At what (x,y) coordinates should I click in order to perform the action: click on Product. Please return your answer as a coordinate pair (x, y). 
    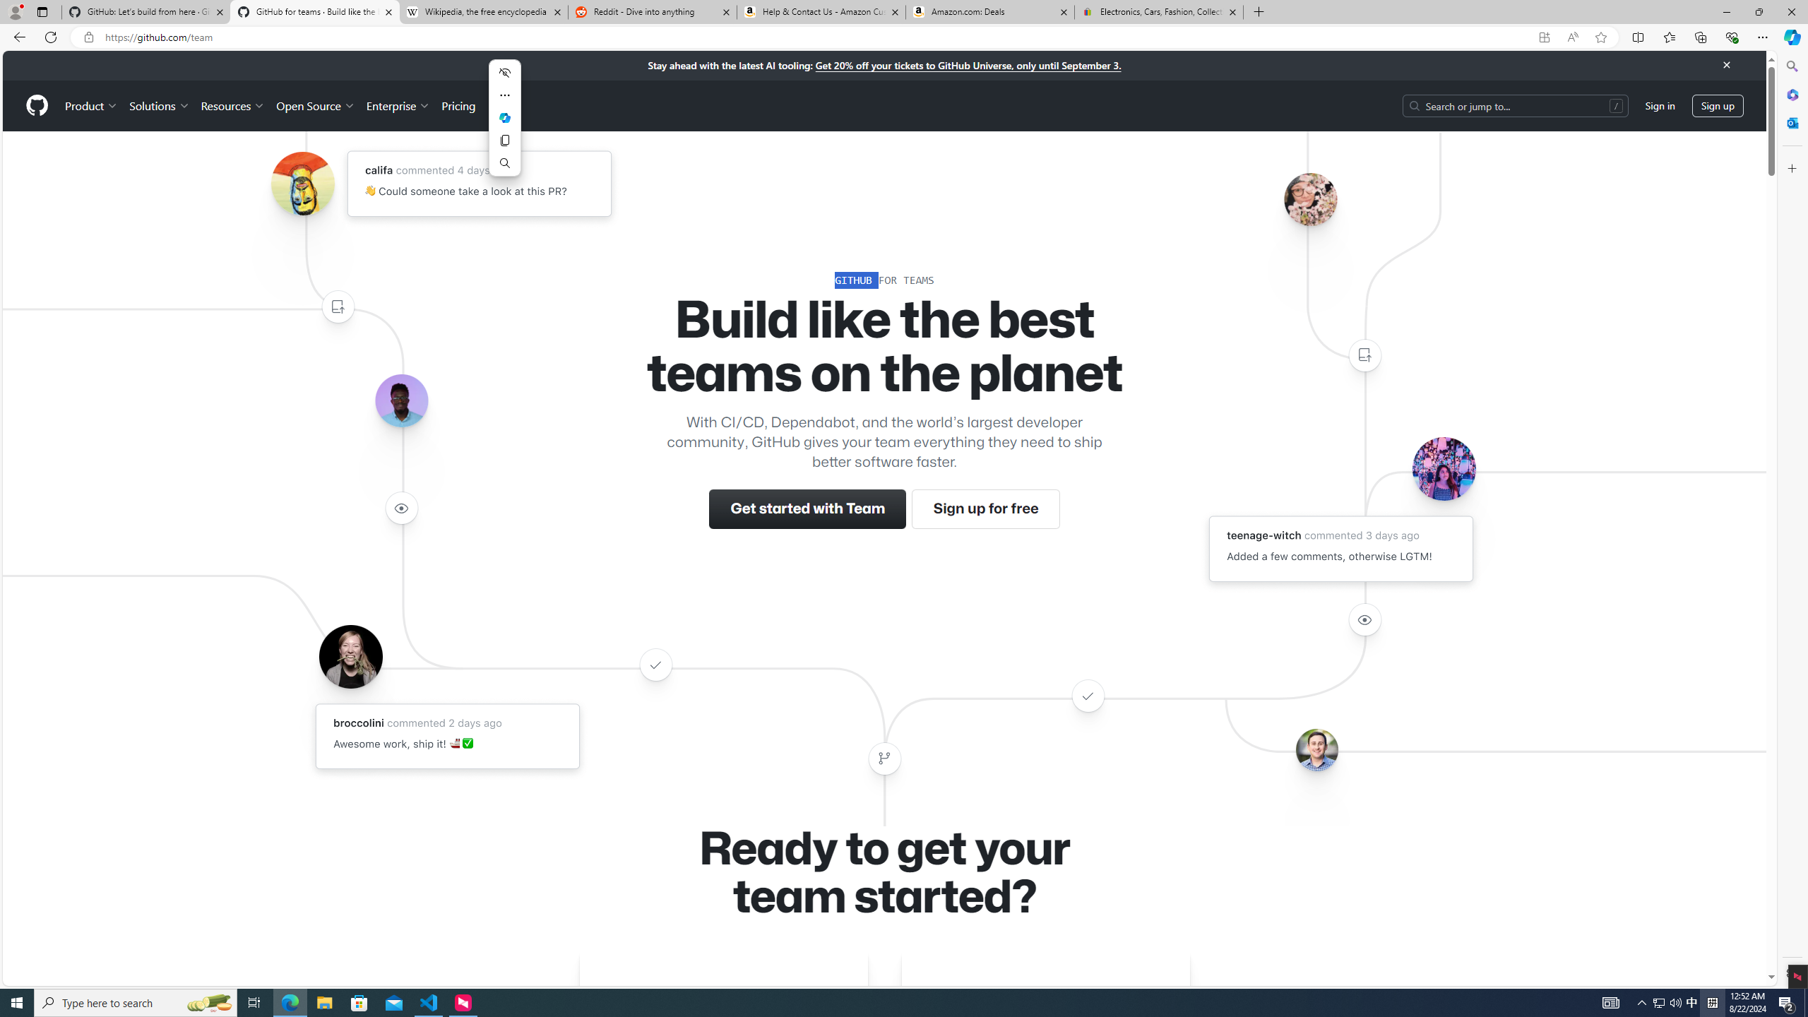
    Looking at the image, I should click on (92, 105).